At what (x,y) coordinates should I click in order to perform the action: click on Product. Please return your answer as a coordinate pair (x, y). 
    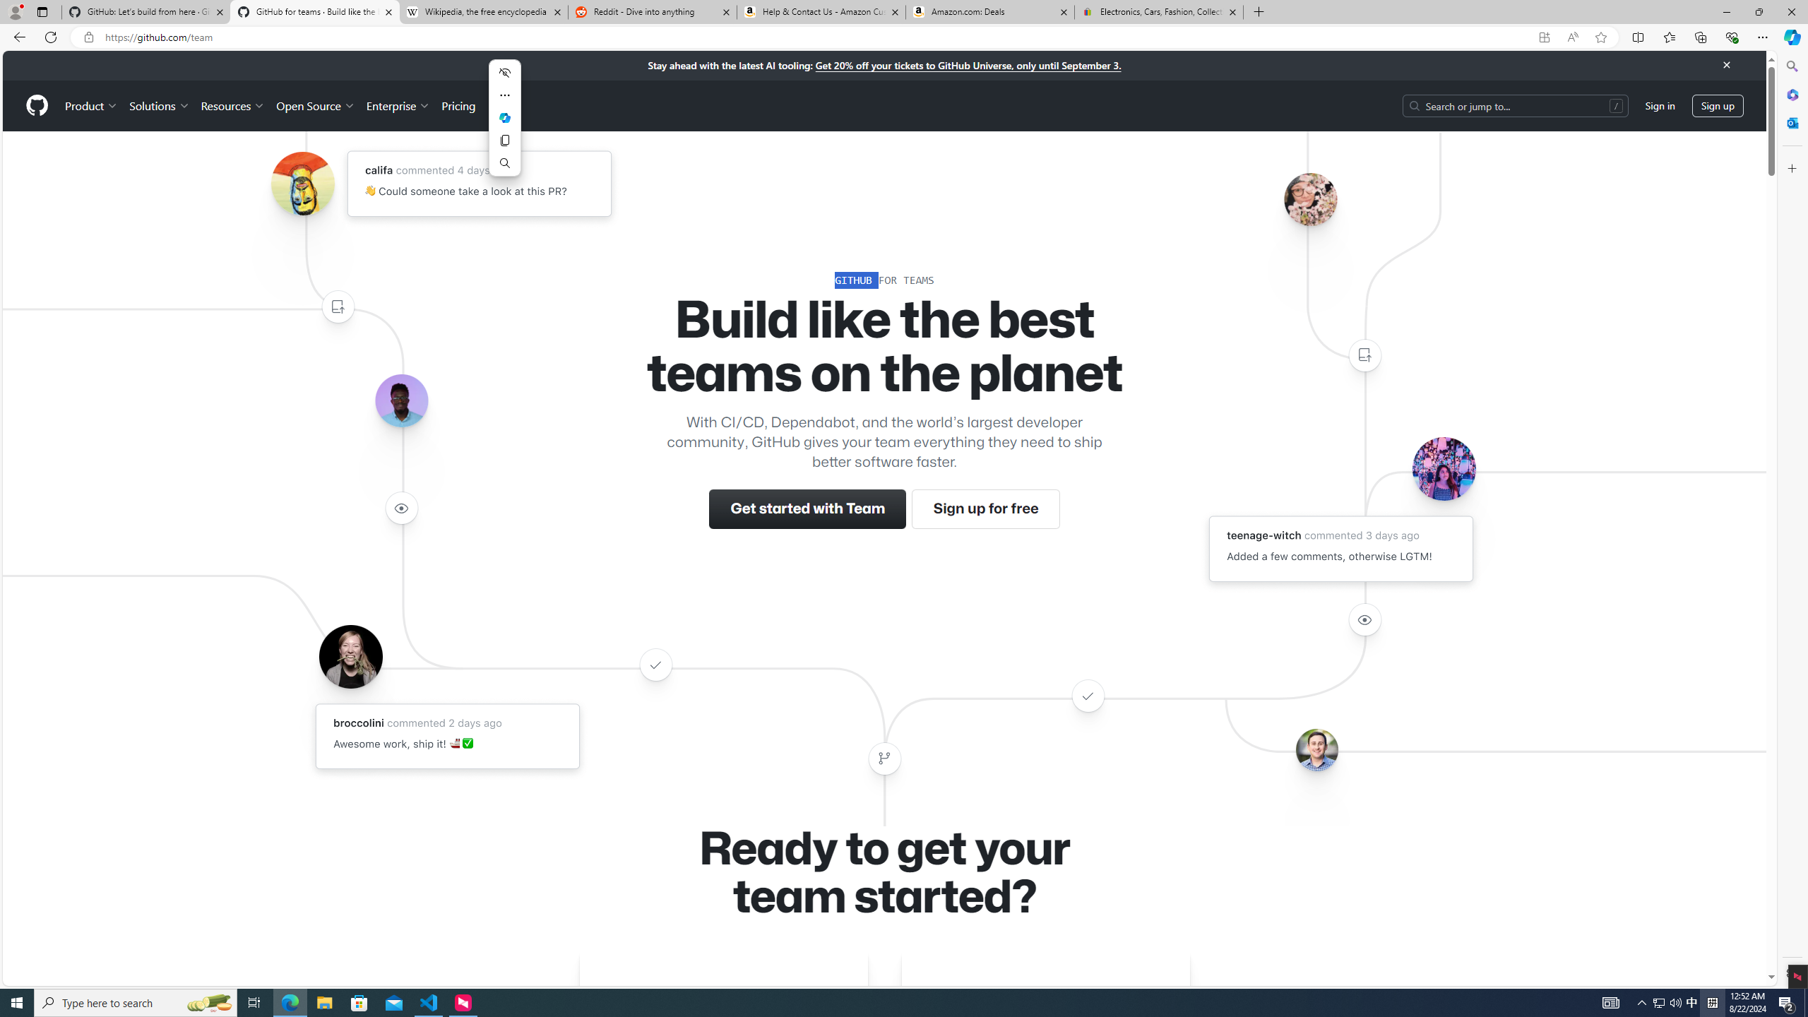
    Looking at the image, I should click on (92, 105).